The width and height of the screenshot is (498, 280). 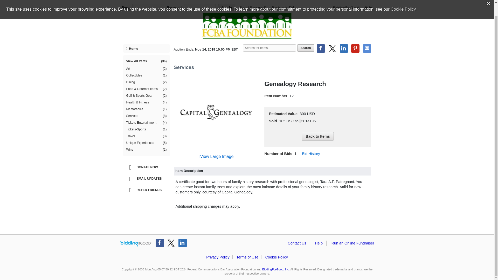 What do you see at coordinates (183, 243) in the screenshot?
I see `Follow on Linked In` at bounding box center [183, 243].